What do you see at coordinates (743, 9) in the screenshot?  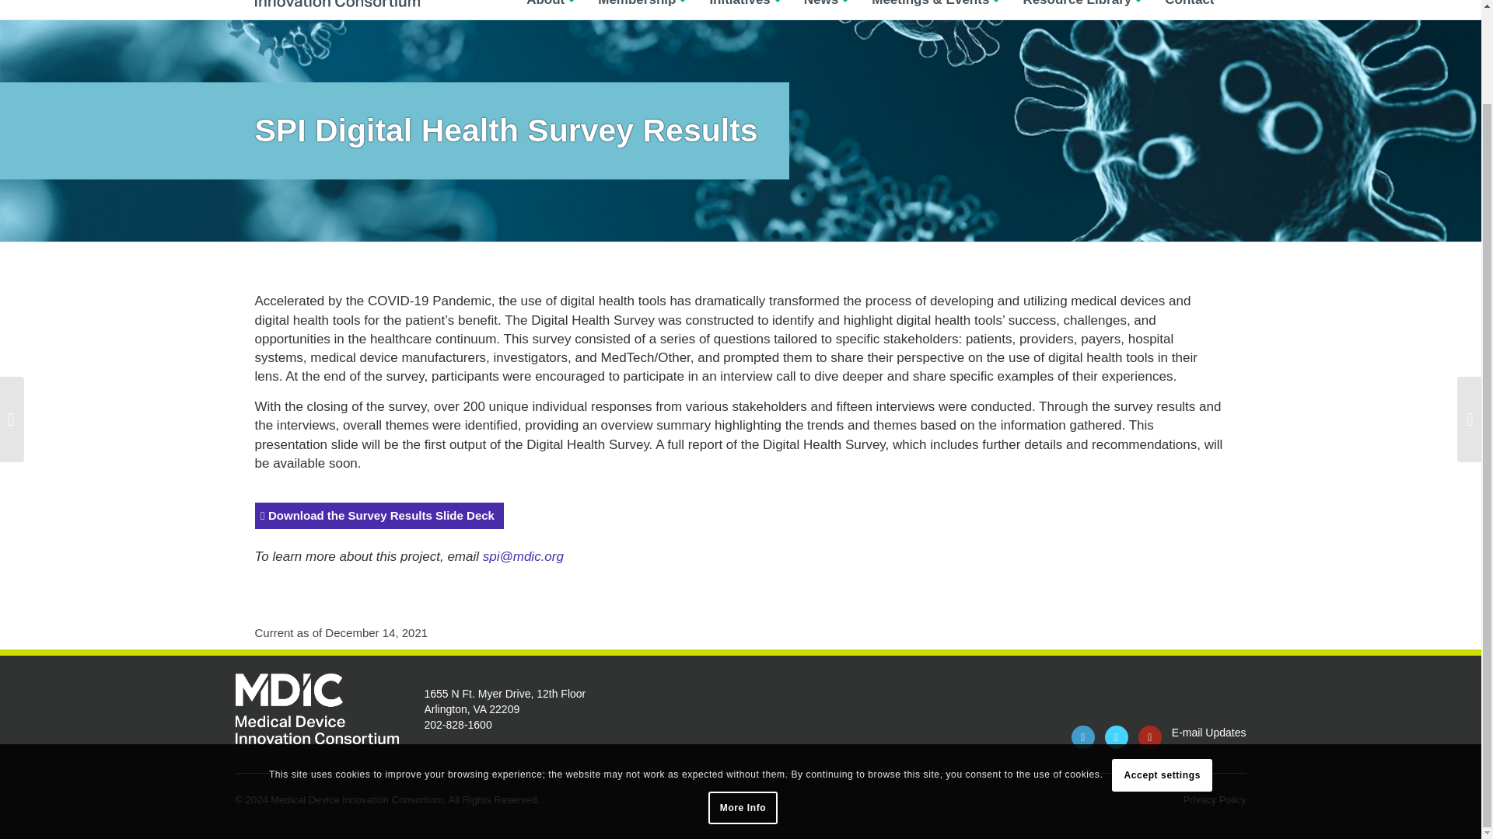 I see `Initiatives` at bounding box center [743, 9].